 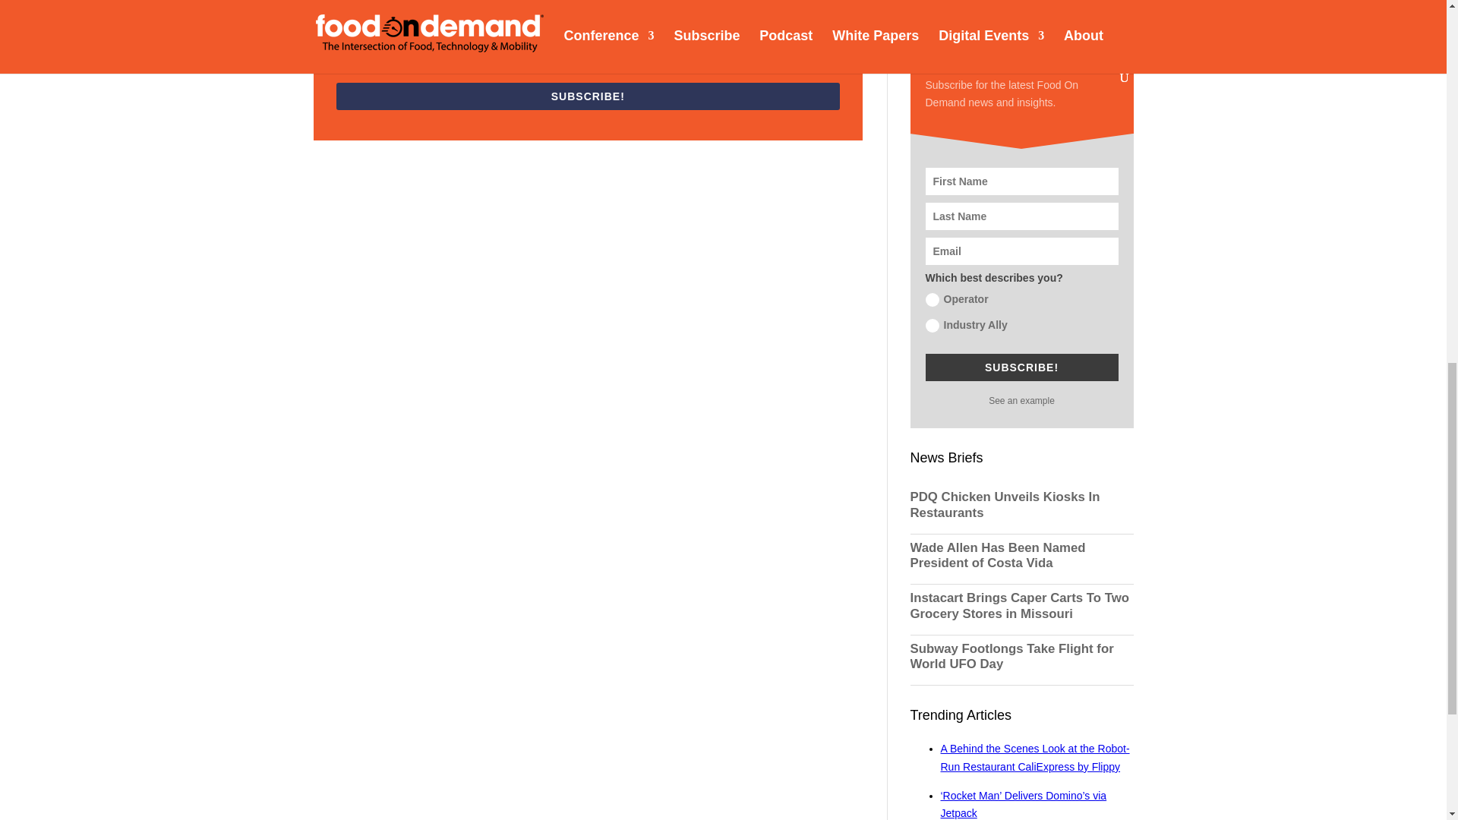 What do you see at coordinates (1021, 367) in the screenshot?
I see `SUBSCRIBE!` at bounding box center [1021, 367].